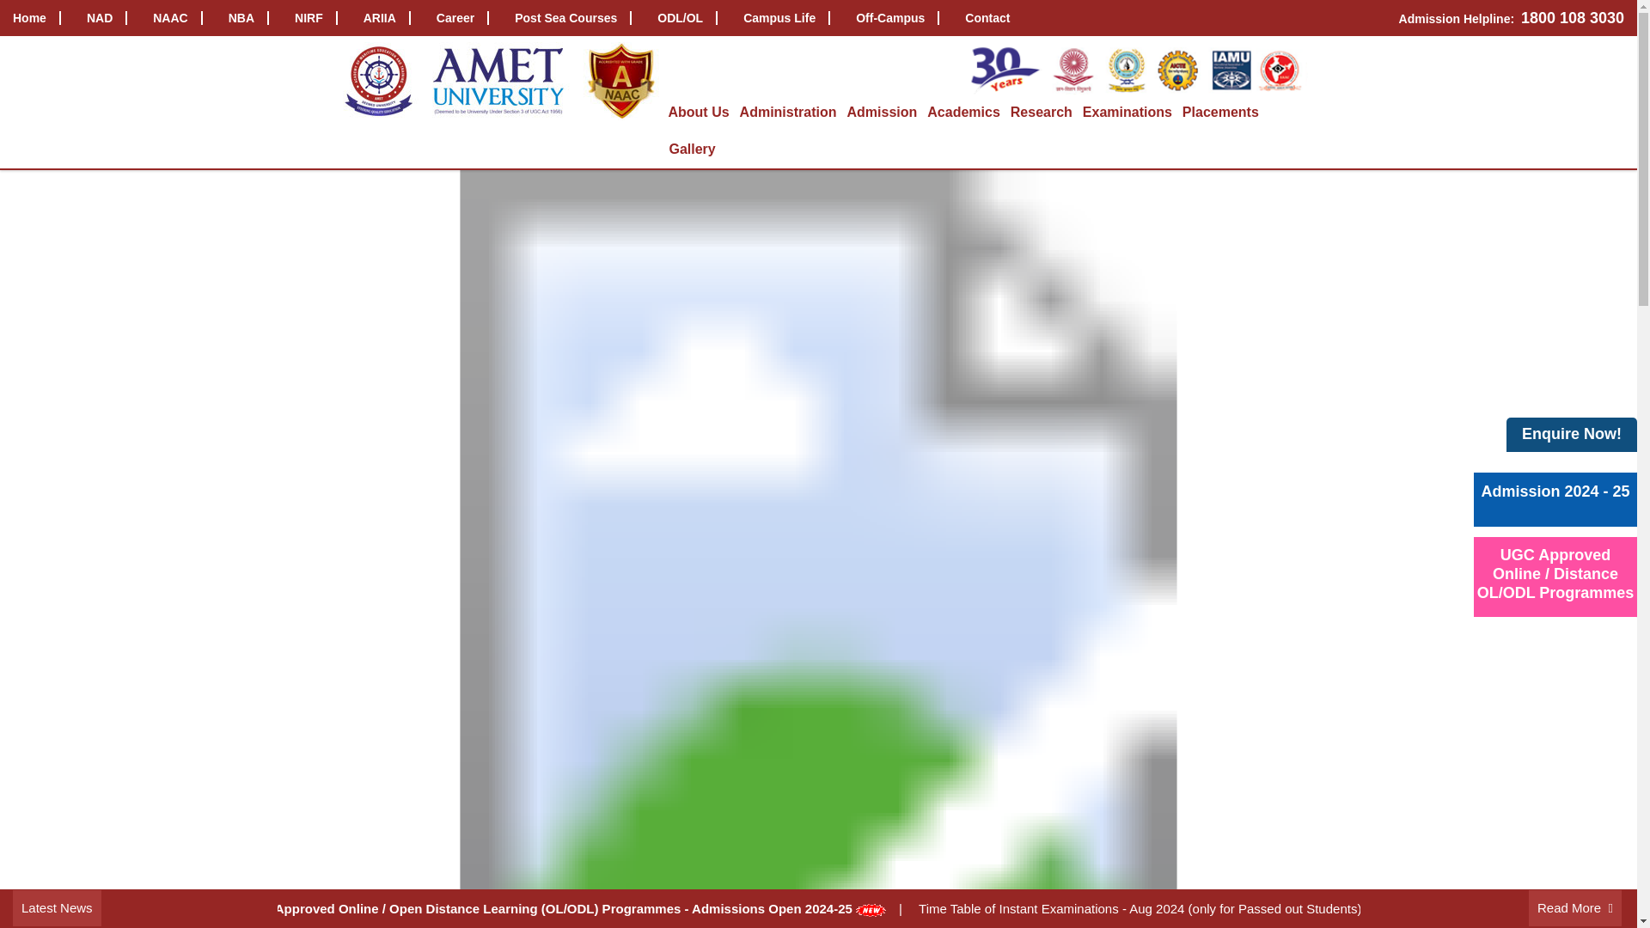 The width and height of the screenshot is (1650, 928). Describe the element at coordinates (387, 19) in the screenshot. I see `ARIIA` at that location.